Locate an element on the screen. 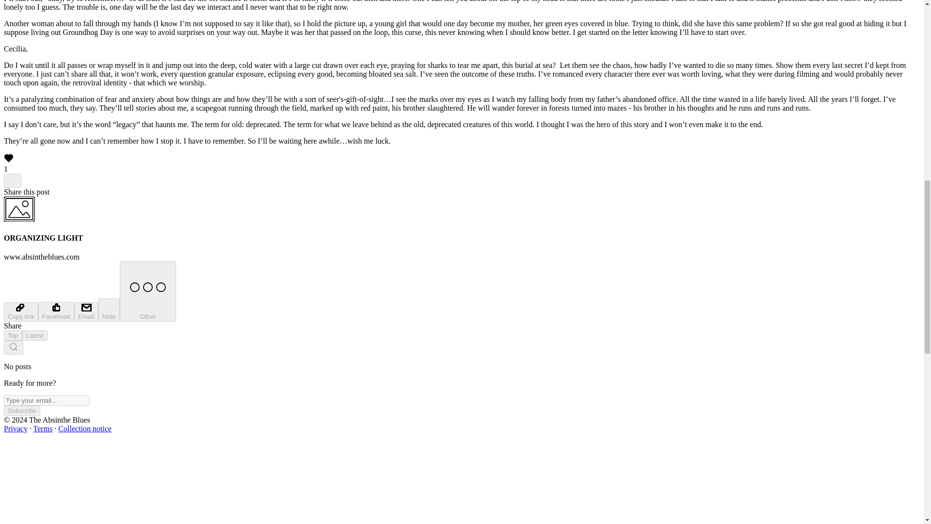 Image resolution: width=931 pixels, height=524 pixels. Other is located at coordinates (147, 291).